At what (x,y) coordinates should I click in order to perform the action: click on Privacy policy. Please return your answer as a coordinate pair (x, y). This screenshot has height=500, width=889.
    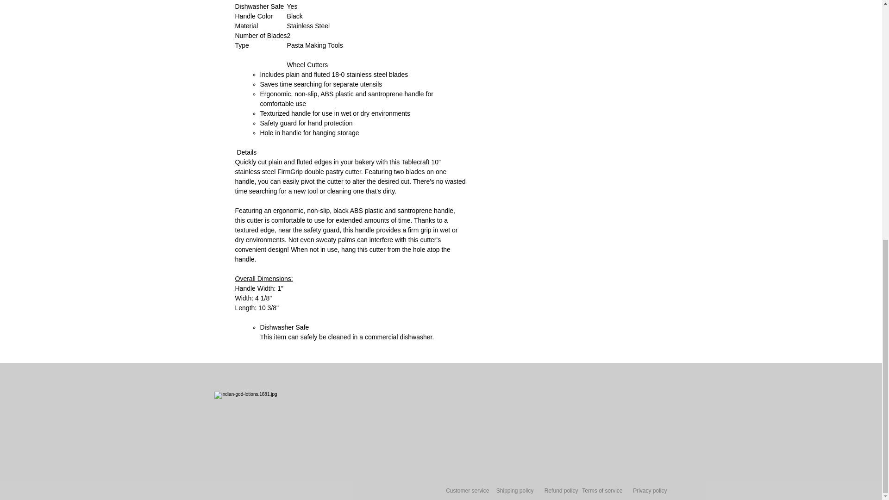
    Looking at the image, I should click on (650, 491).